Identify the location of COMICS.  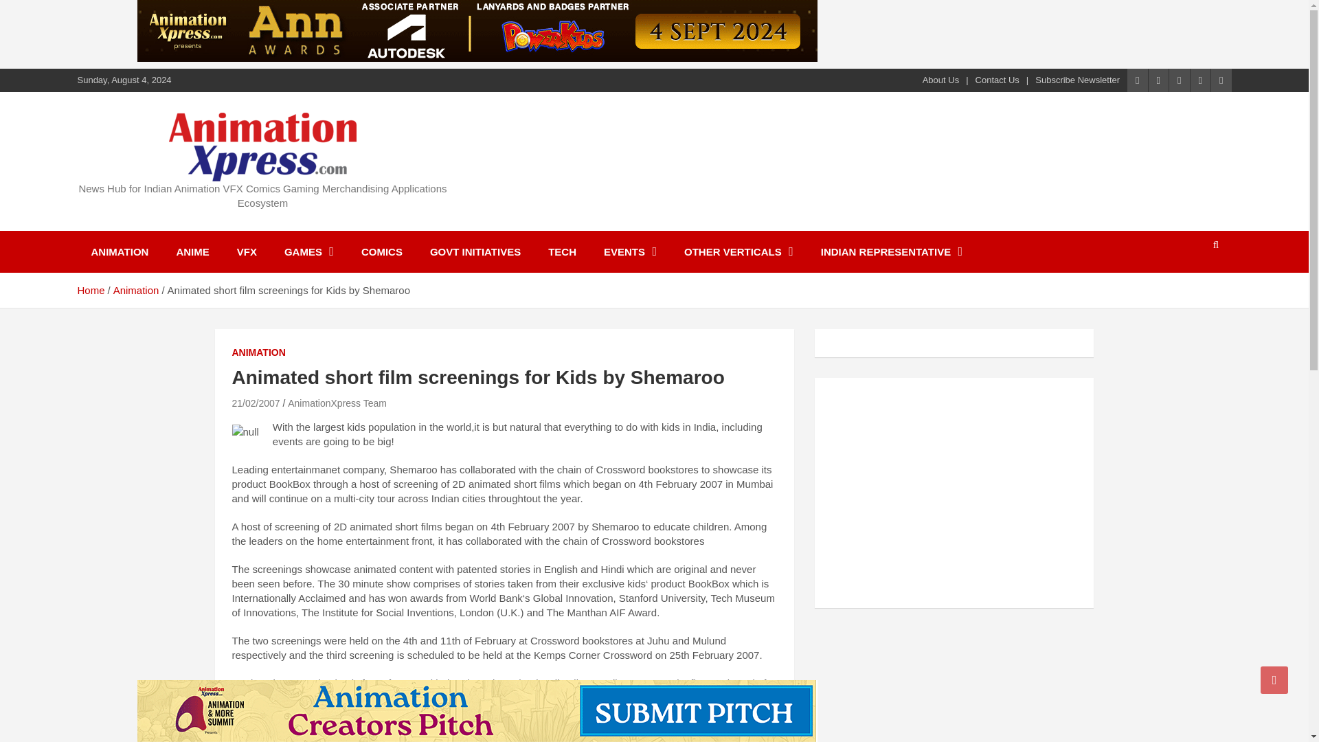
(382, 251).